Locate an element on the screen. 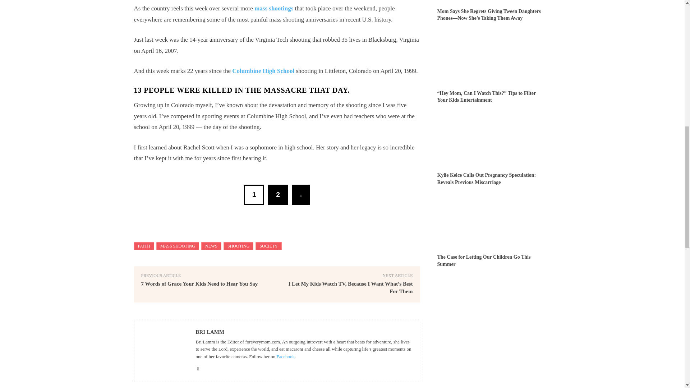 This screenshot has width=690, height=388. SHOOTING is located at coordinates (238, 246).